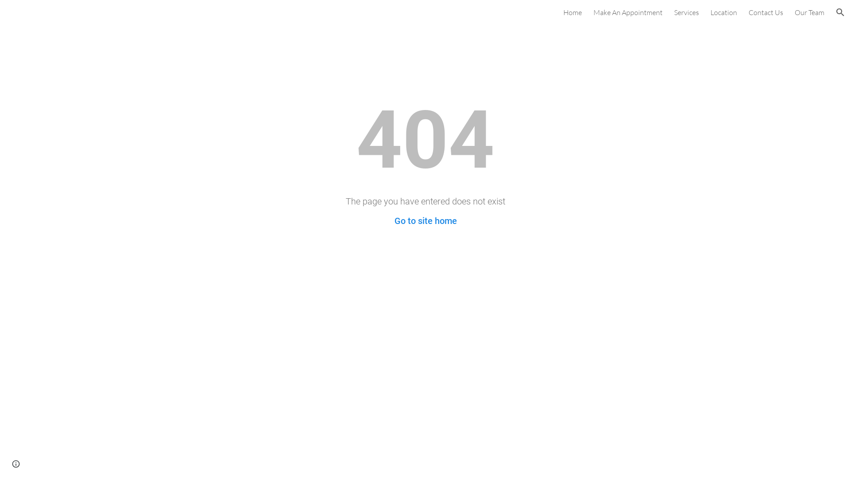 This screenshot has height=479, width=851. I want to click on Make An Appointment, so click(628, 12).